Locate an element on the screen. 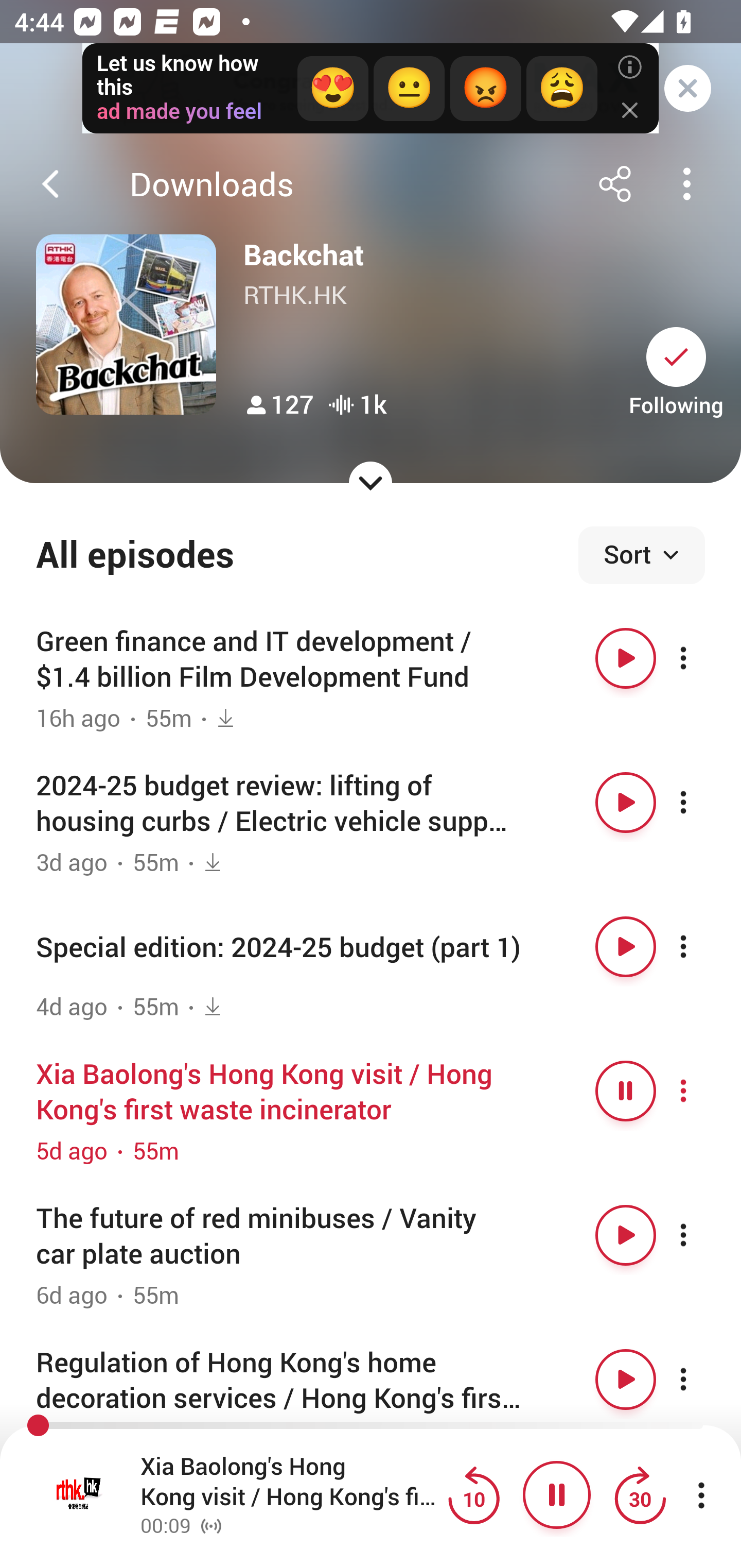 This screenshot has width=741, height=1566. More options is located at coordinates (701, 658).